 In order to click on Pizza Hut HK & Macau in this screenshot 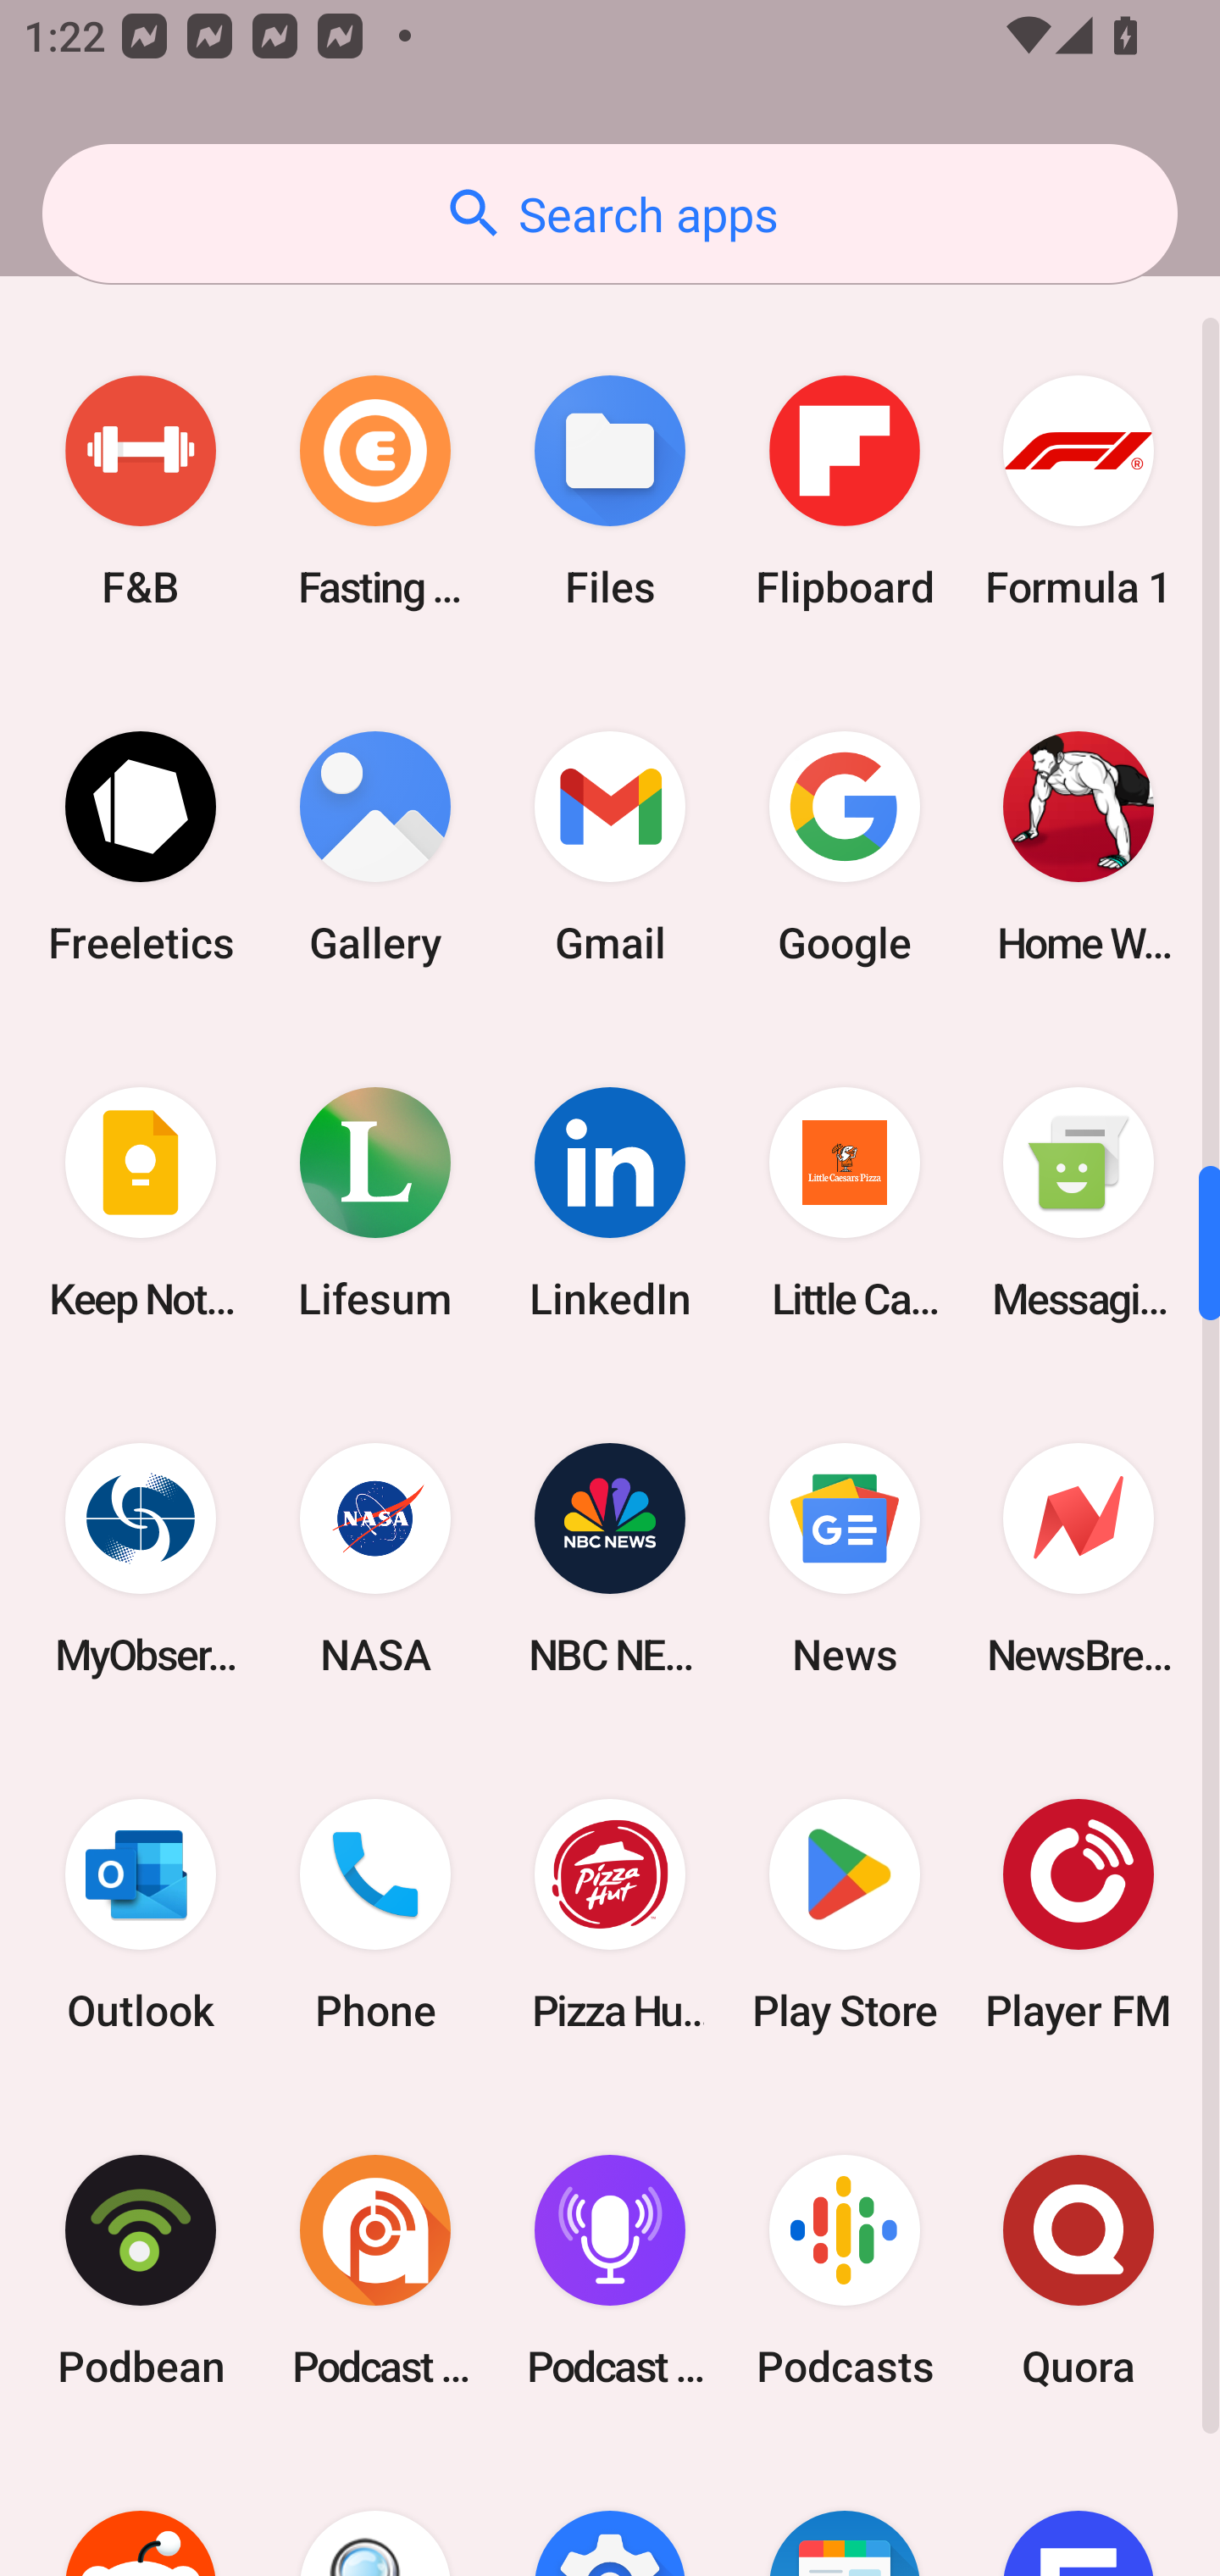, I will do `click(610, 1913)`.